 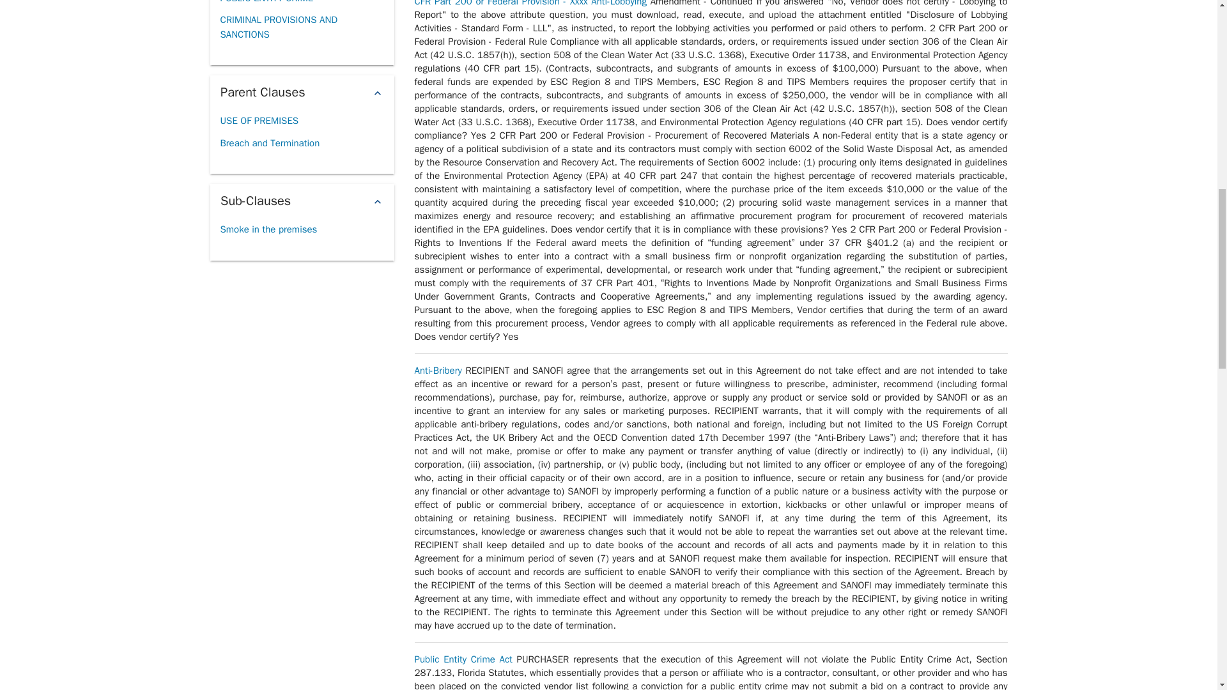 I want to click on PUBLIC ENTITY CRIME, so click(x=266, y=5).